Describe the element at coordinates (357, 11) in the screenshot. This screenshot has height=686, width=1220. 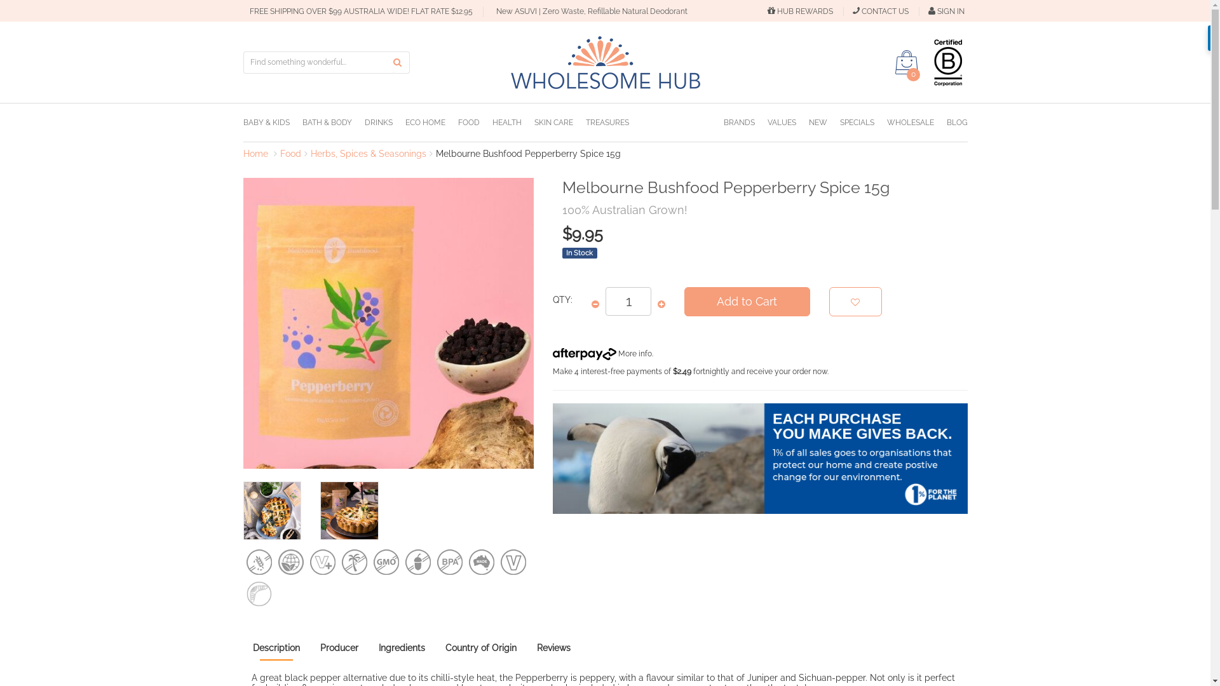
I see `FREE SHIPPING OVER $99 AUSTRALIA WIDE! FLAT RATE $12.95` at that location.